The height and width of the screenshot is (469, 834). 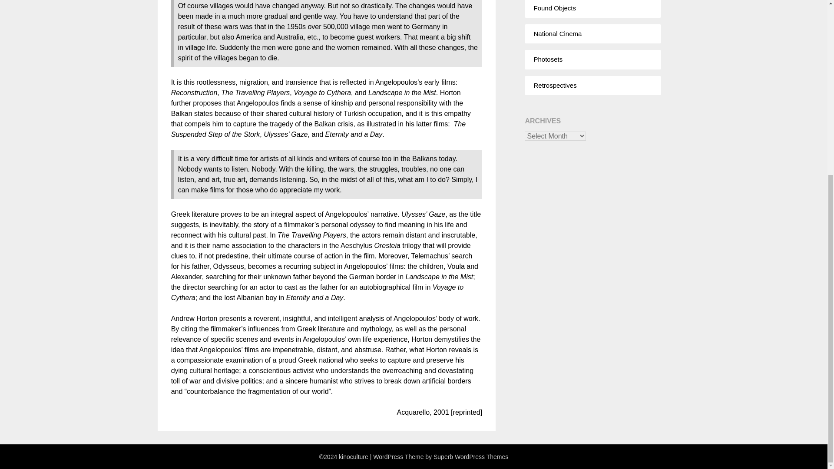 What do you see at coordinates (557, 34) in the screenshot?
I see `National Cinema` at bounding box center [557, 34].